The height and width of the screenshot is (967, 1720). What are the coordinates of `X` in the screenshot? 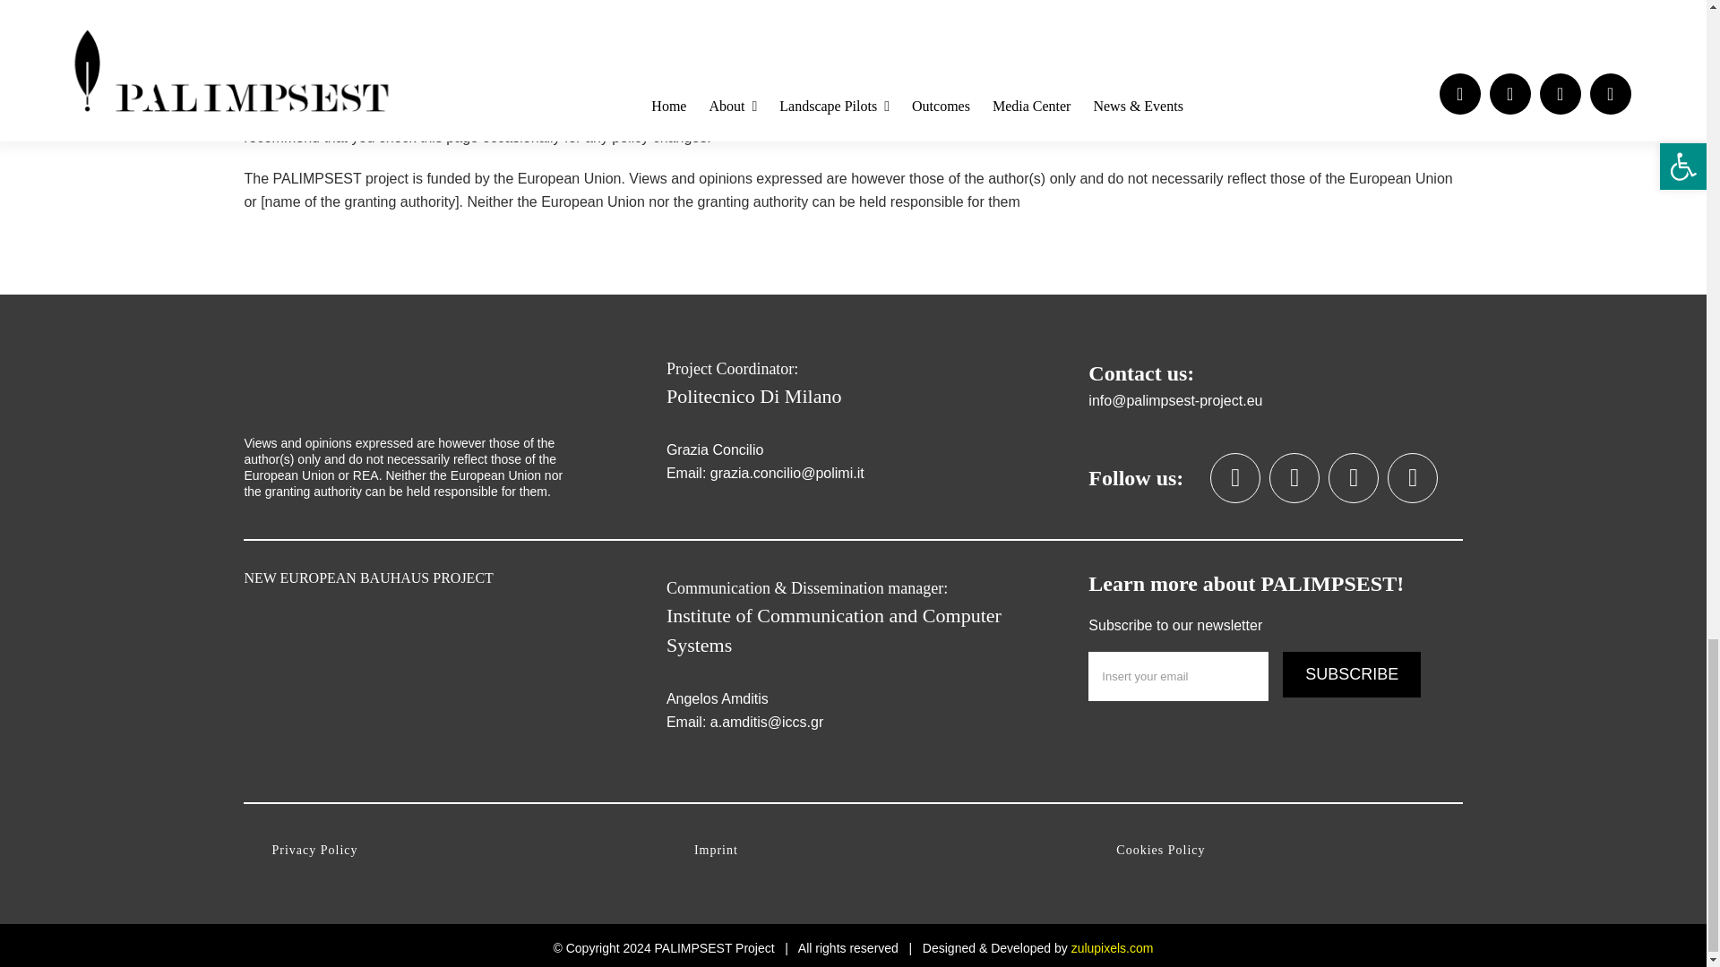 It's located at (1235, 478).